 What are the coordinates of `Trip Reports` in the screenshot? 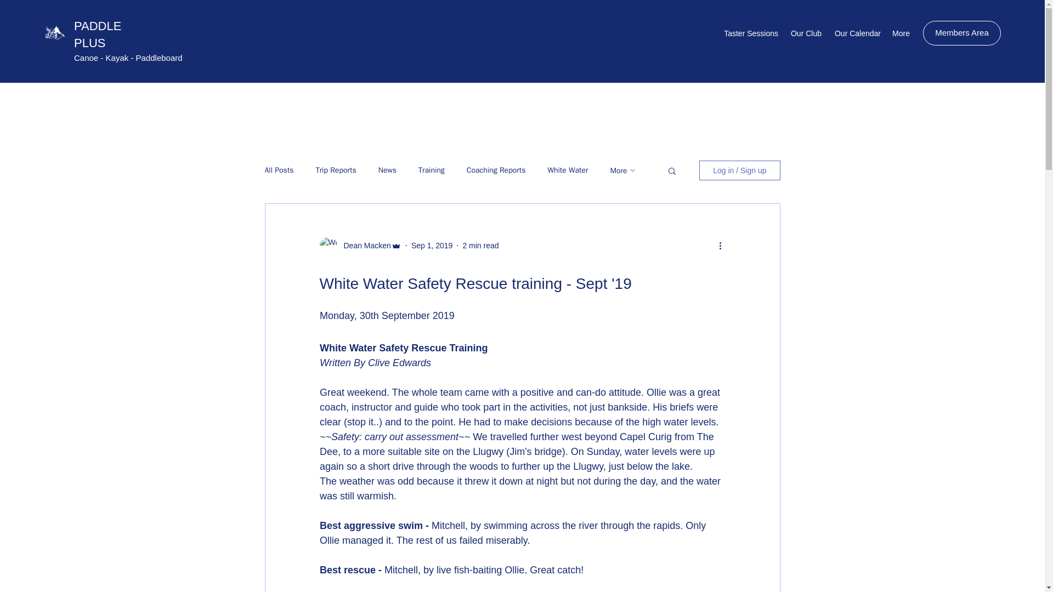 It's located at (336, 170).